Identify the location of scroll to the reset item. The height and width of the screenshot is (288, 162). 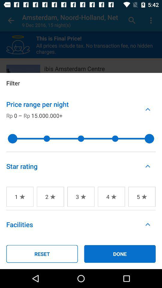
(42, 254).